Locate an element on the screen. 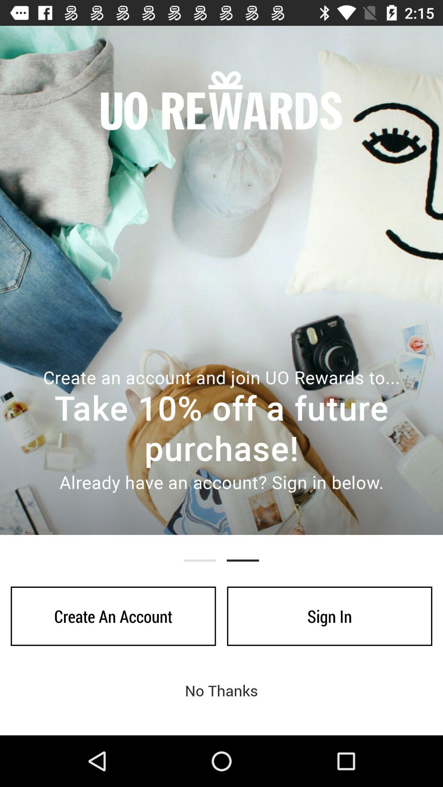 This screenshot has height=787, width=443. scroll to create an account item is located at coordinates (113, 616).